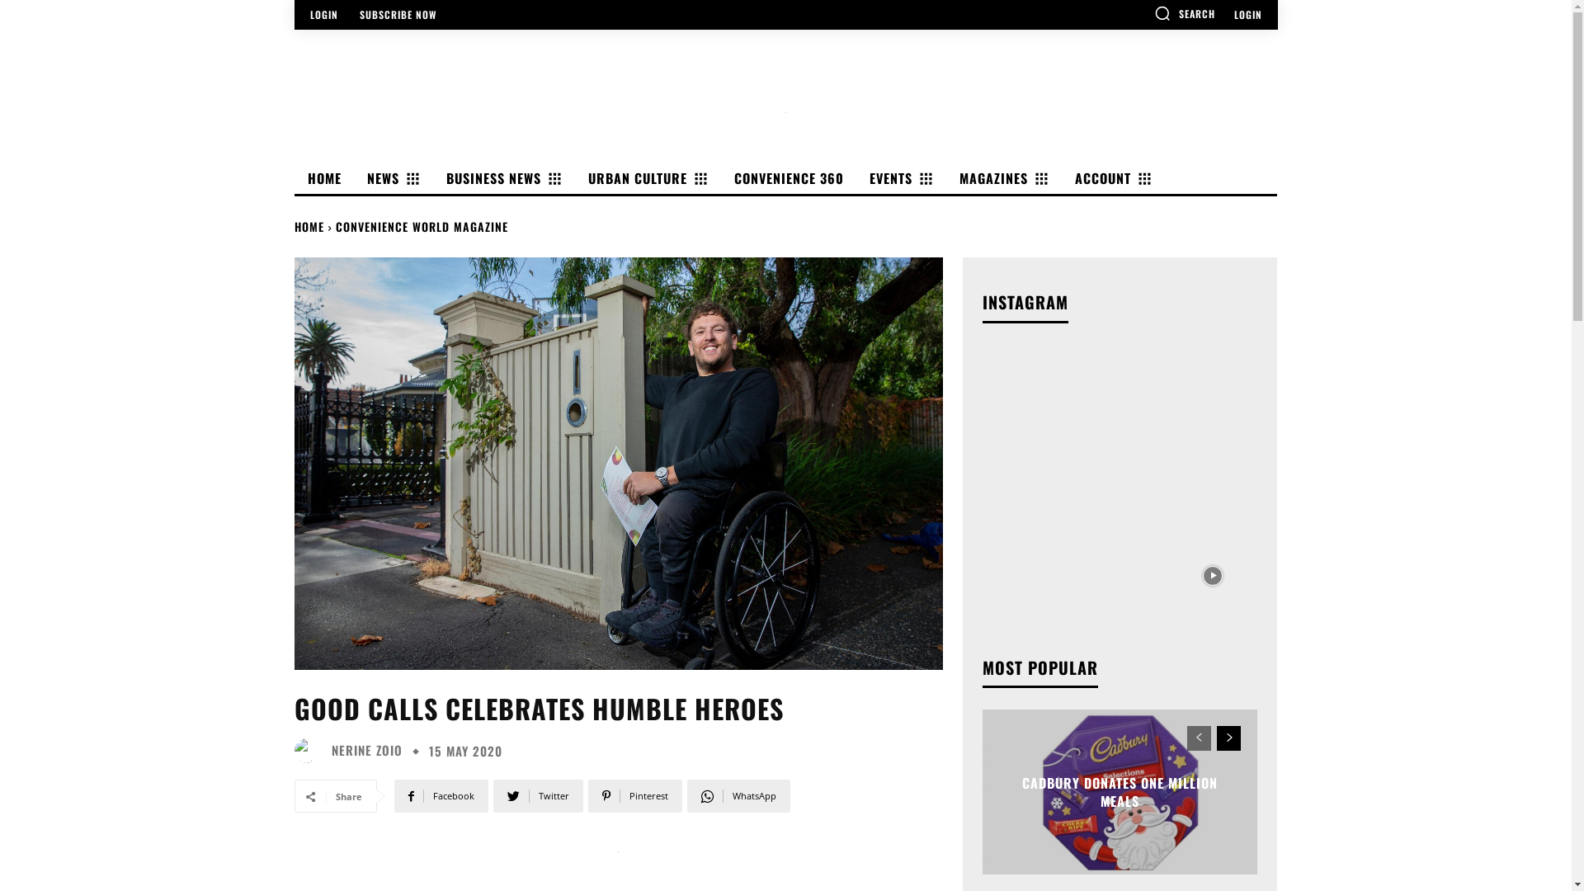 This screenshot has width=1584, height=891. Describe the element at coordinates (1184, 13) in the screenshot. I see `SEARCH` at that location.